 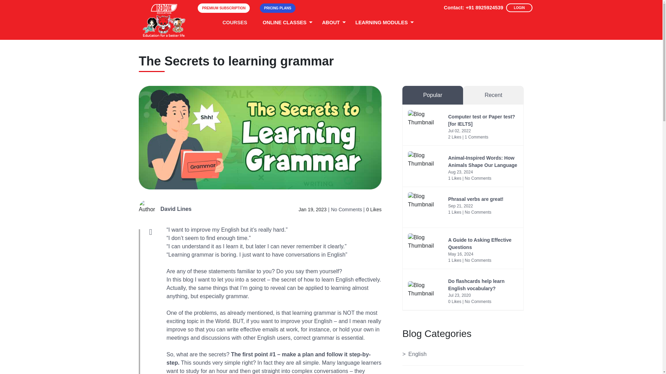 I want to click on PRICING PLANS, so click(x=277, y=8).